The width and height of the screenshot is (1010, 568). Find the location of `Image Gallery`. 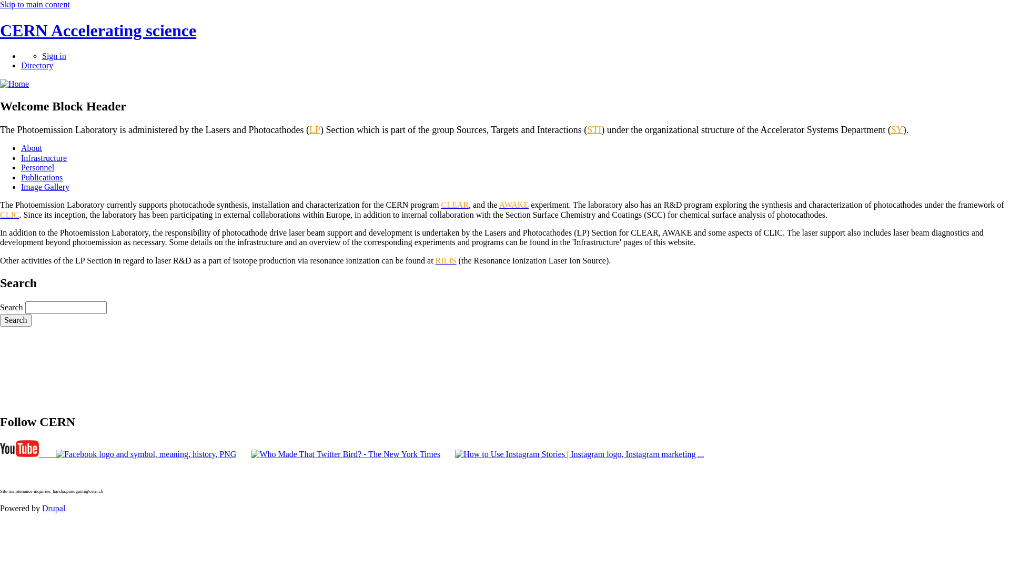

Image Gallery is located at coordinates (45, 187).